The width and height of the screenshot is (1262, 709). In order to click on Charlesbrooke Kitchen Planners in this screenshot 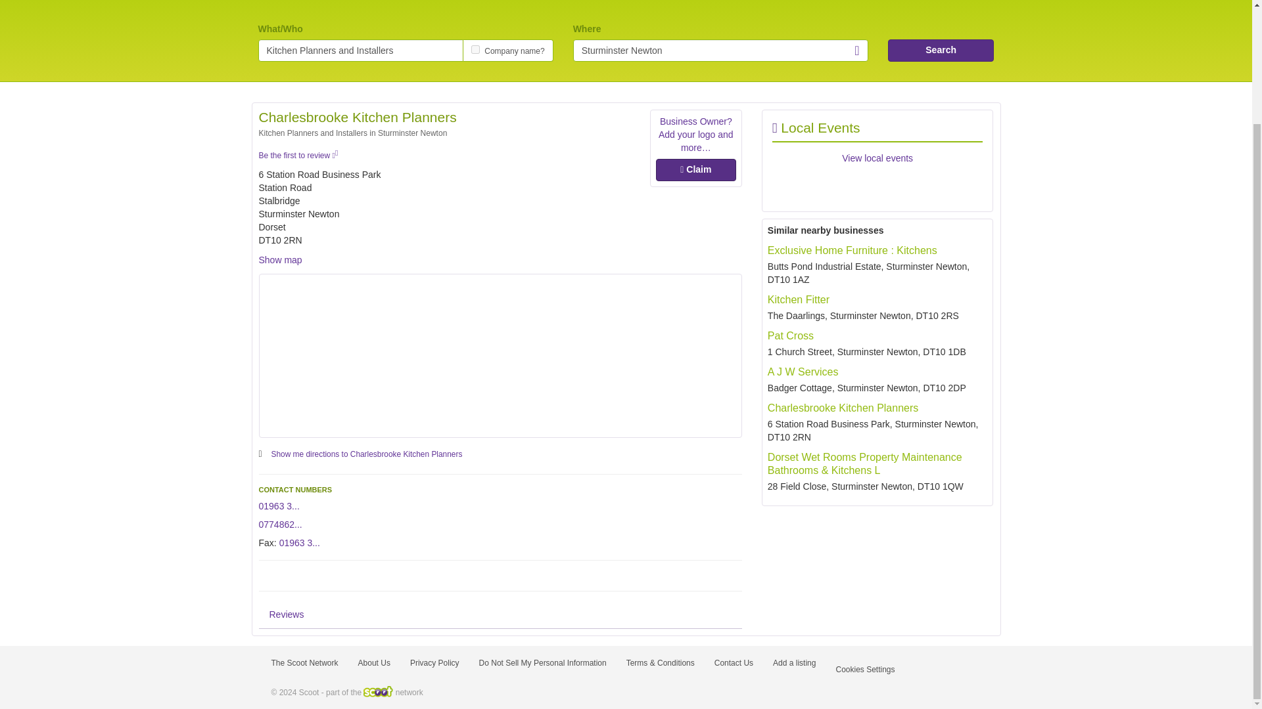, I will do `click(843, 408)`.